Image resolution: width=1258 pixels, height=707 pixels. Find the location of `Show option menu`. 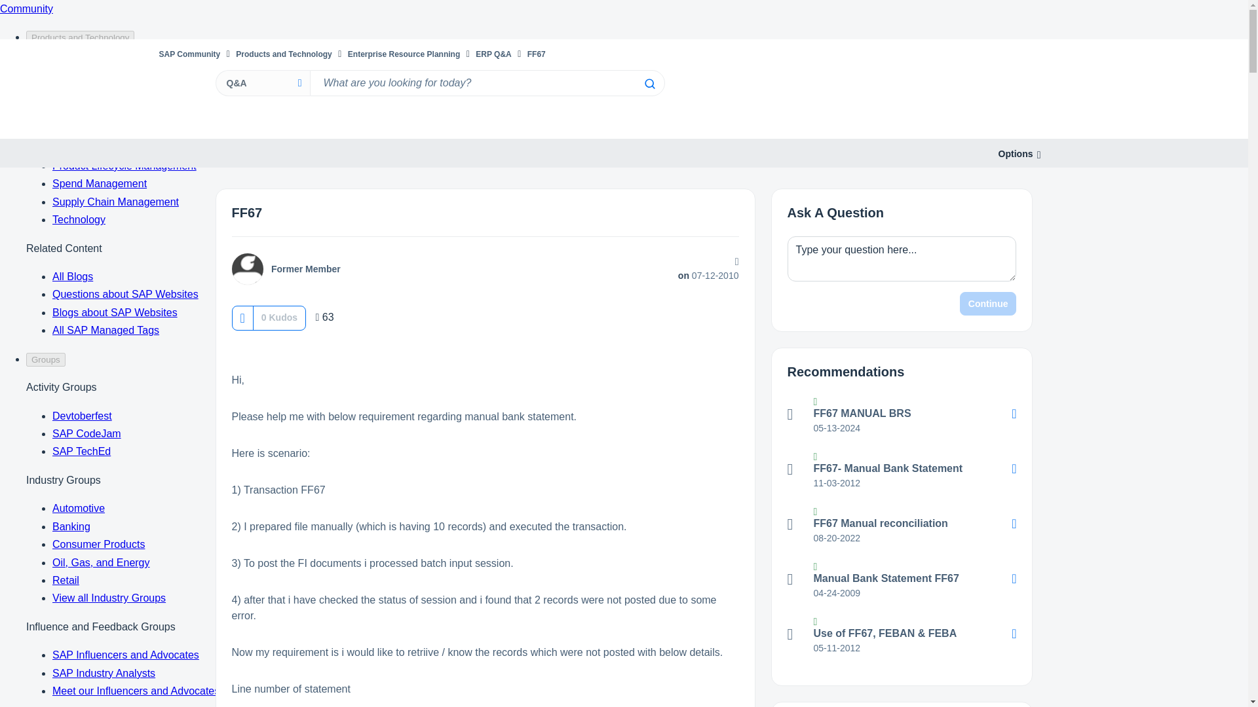

Show option menu is located at coordinates (1016, 154).